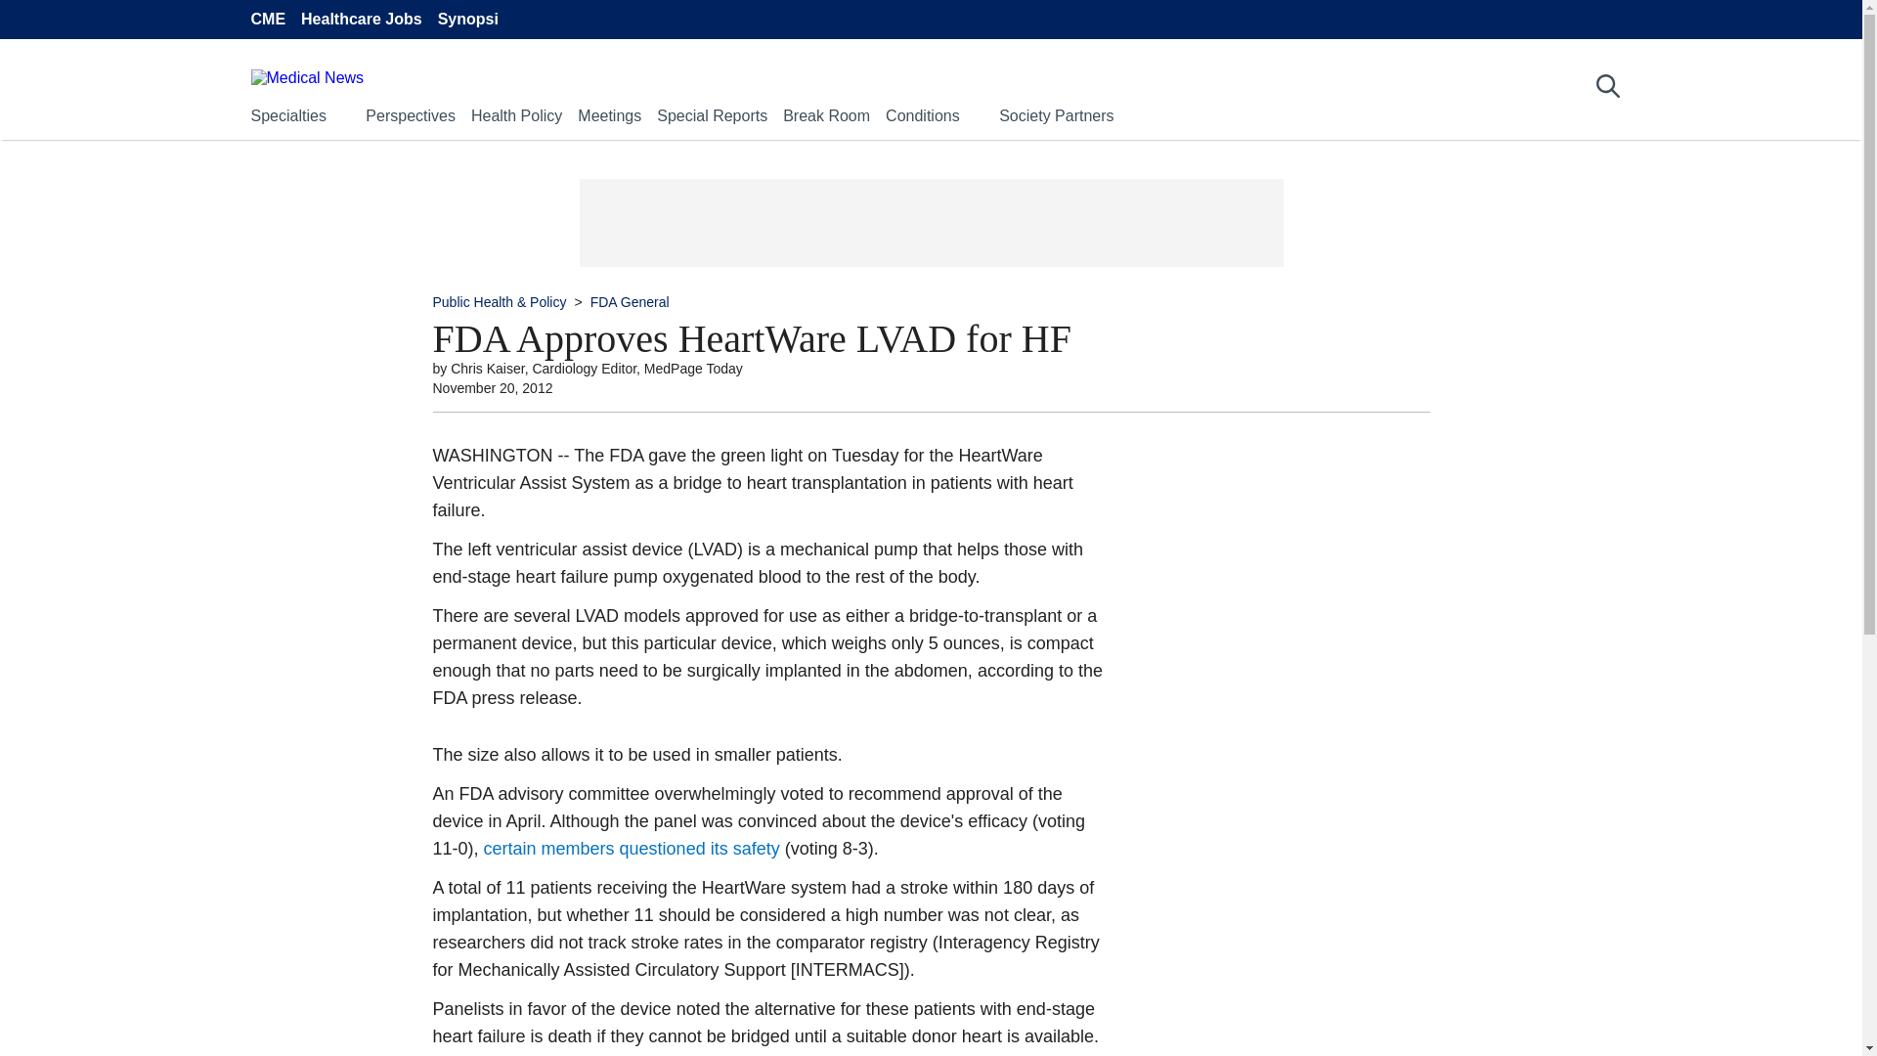  What do you see at coordinates (287, 115) in the screenshot?
I see `Specialties` at bounding box center [287, 115].